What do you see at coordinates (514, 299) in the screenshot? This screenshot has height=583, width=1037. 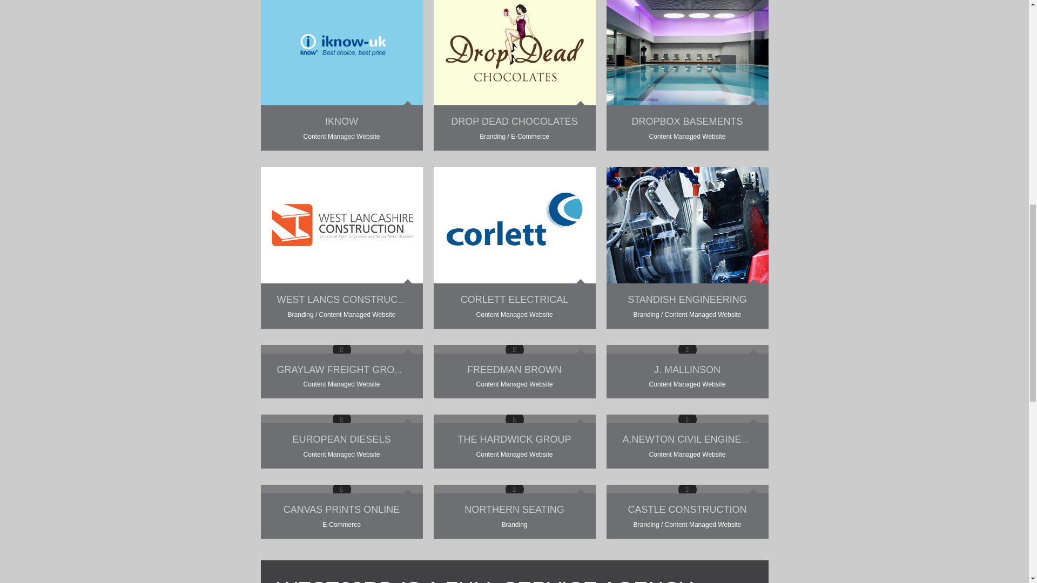 I see `CORLETT ELECTRICAL` at bounding box center [514, 299].